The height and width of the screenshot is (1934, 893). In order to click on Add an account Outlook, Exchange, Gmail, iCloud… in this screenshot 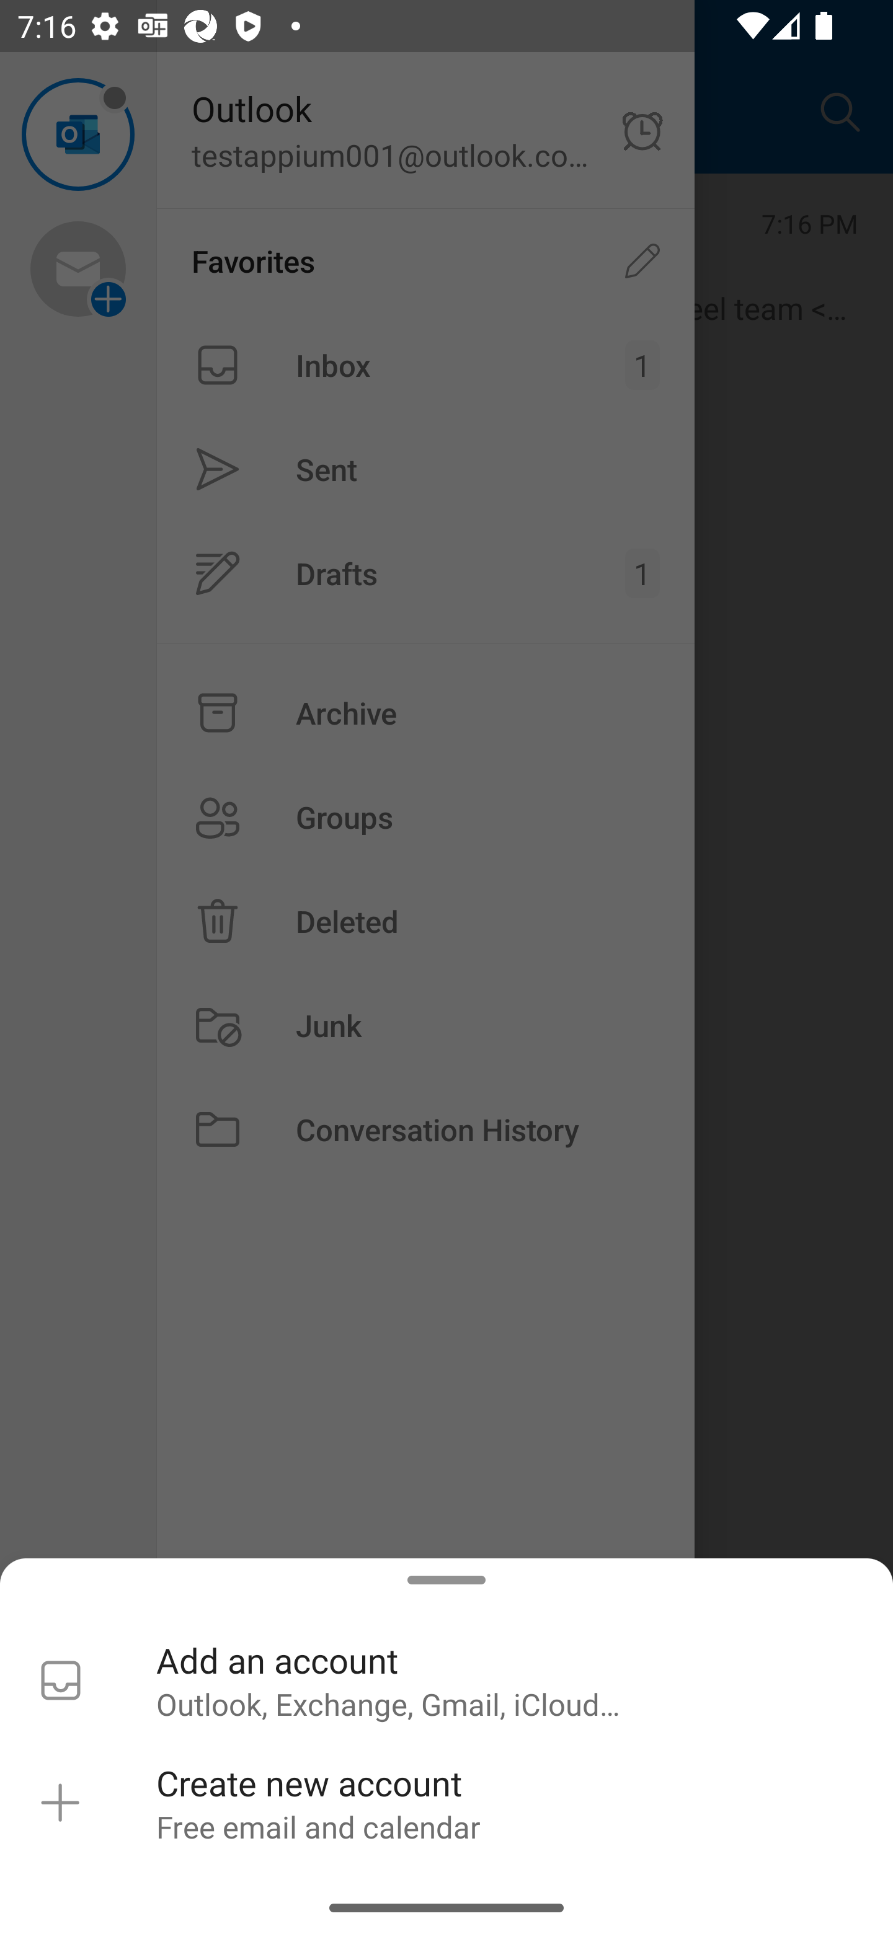, I will do `click(446, 1680)`.